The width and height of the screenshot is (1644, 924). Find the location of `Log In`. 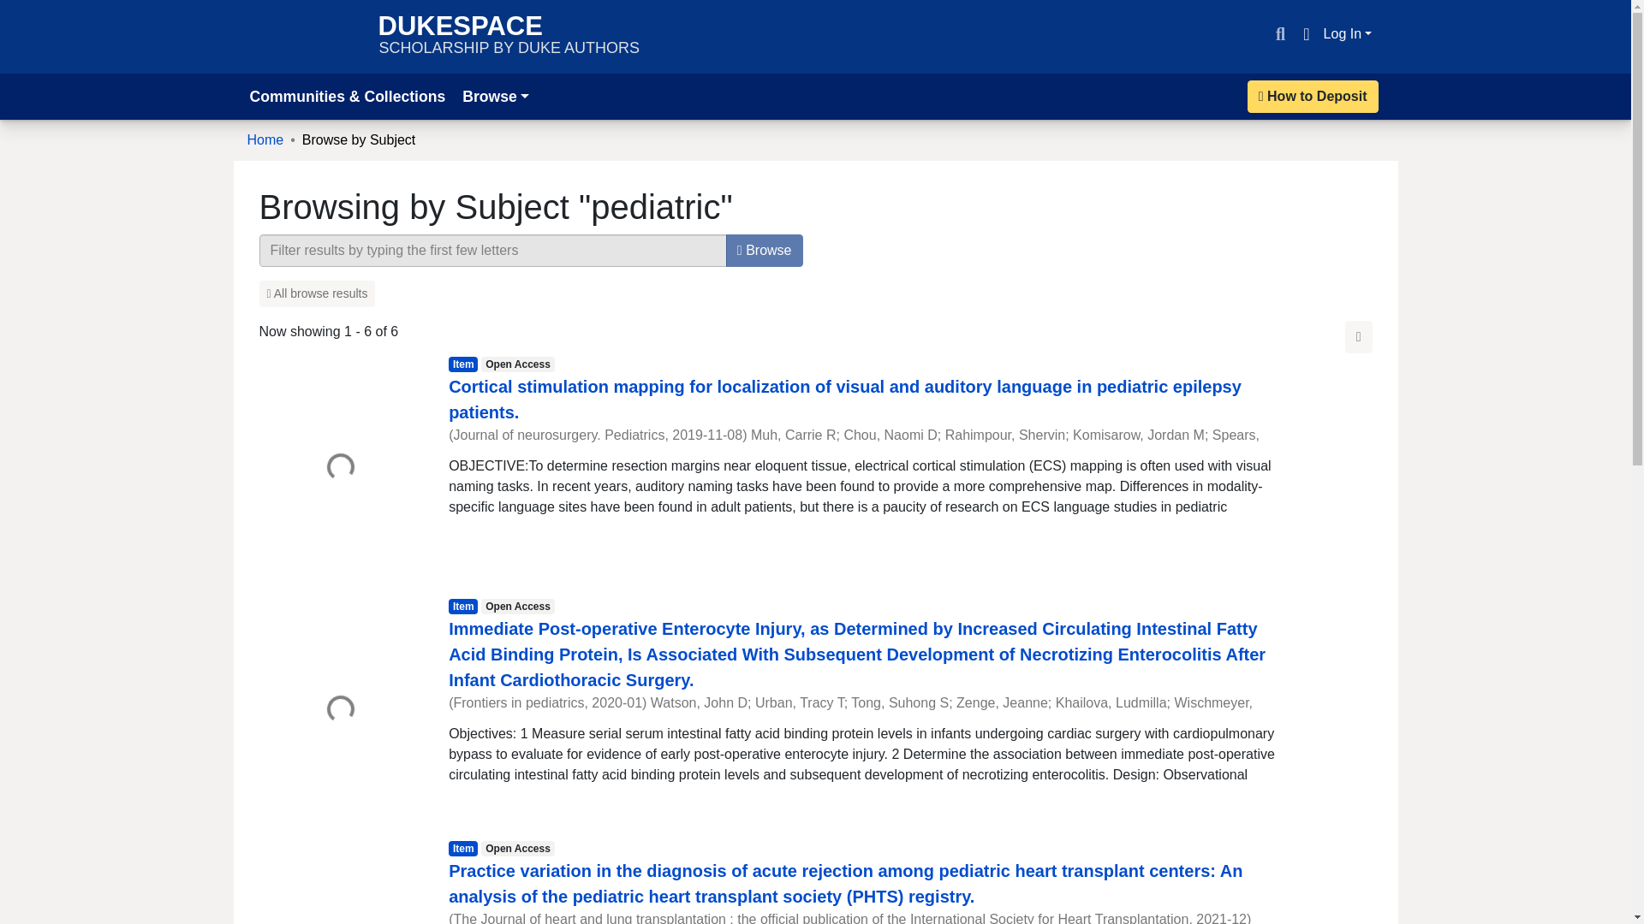

Log In is located at coordinates (304, 36).